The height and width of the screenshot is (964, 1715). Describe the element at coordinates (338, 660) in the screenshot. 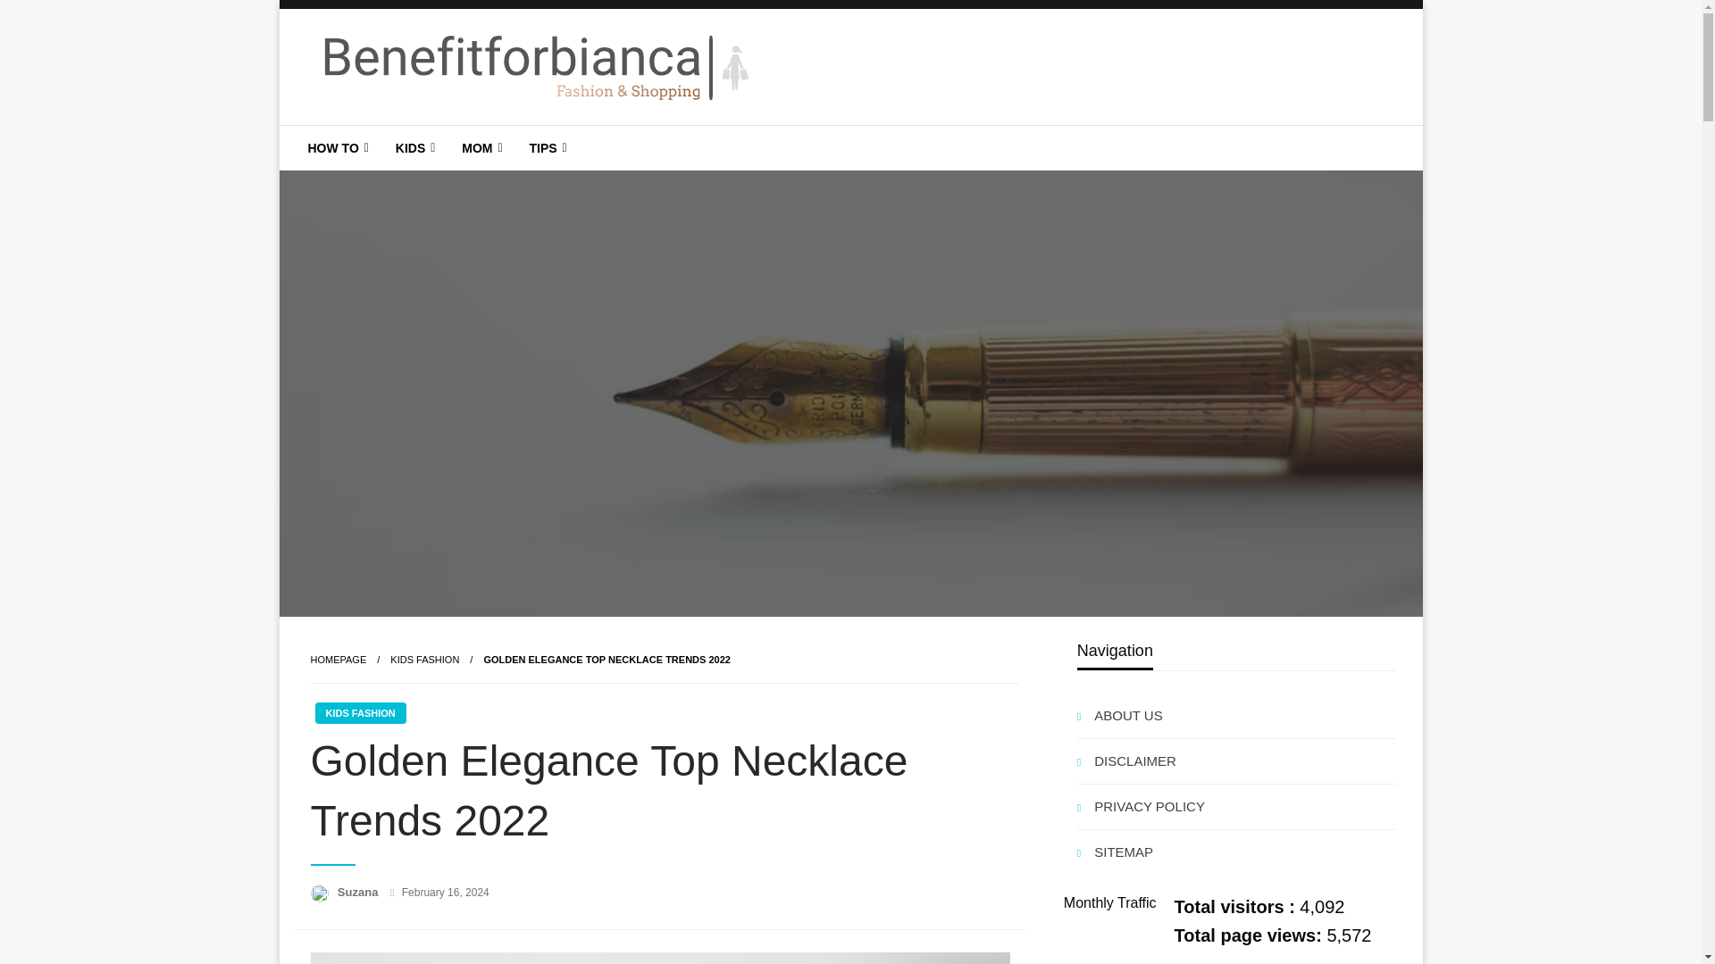

I see `Homepage` at that location.